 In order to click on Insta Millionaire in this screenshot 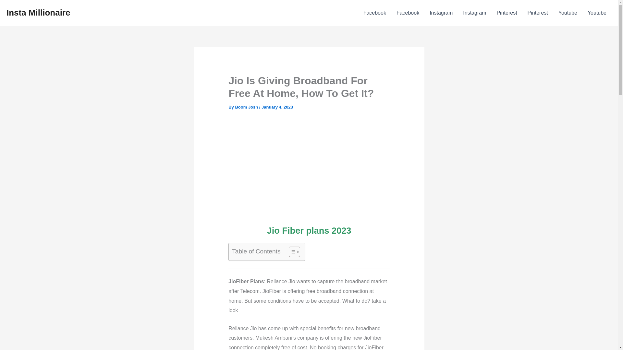, I will do `click(38, 12)`.